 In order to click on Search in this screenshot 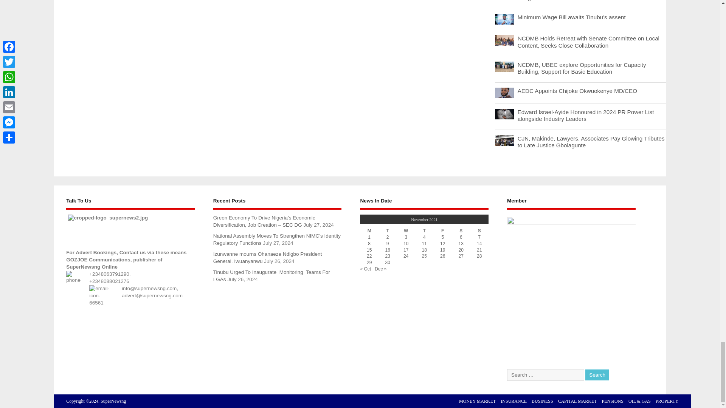, I will do `click(597, 375)`.